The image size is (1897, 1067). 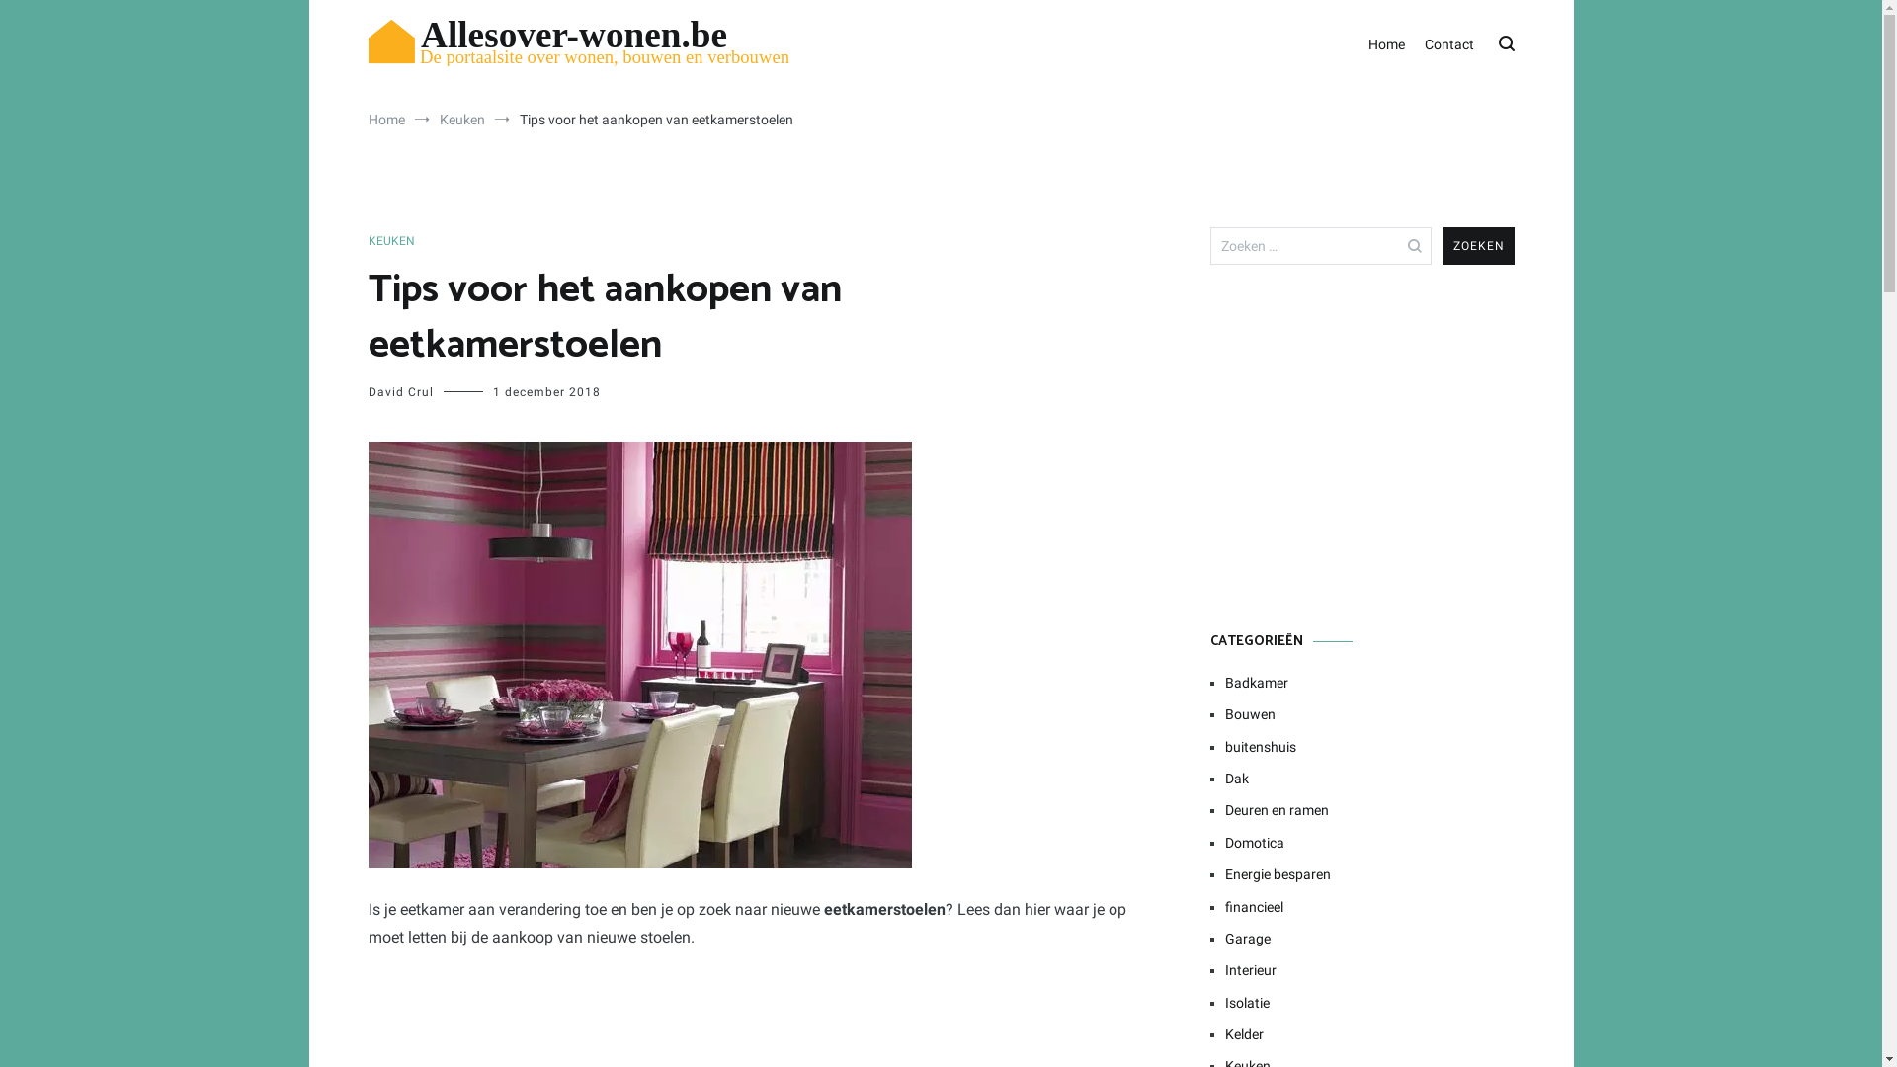 I want to click on KEUKEN, so click(x=391, y=241).